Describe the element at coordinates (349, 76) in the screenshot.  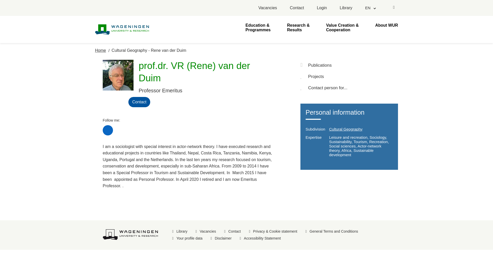
I see `Projects` at that location.